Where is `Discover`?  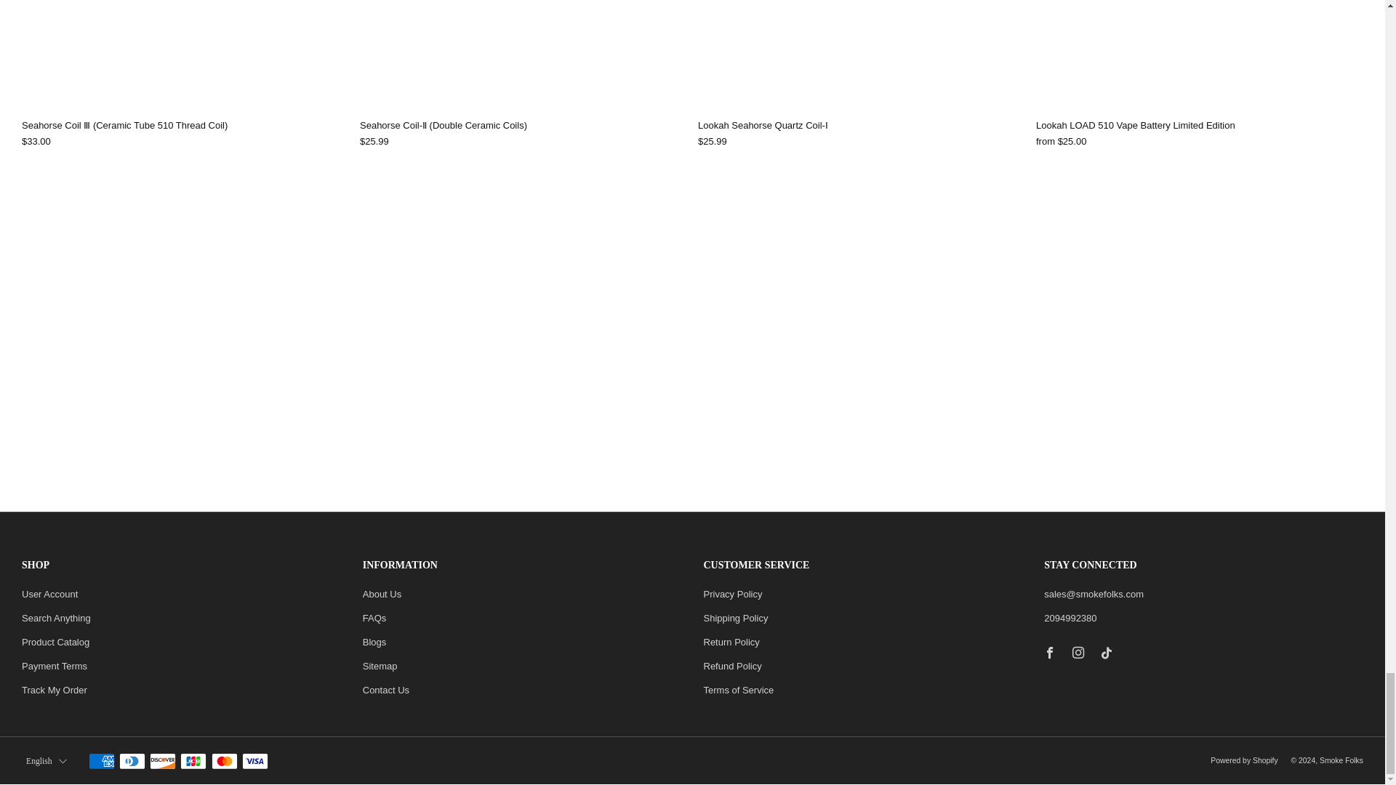 Discover is located at coordinates (162, 762).